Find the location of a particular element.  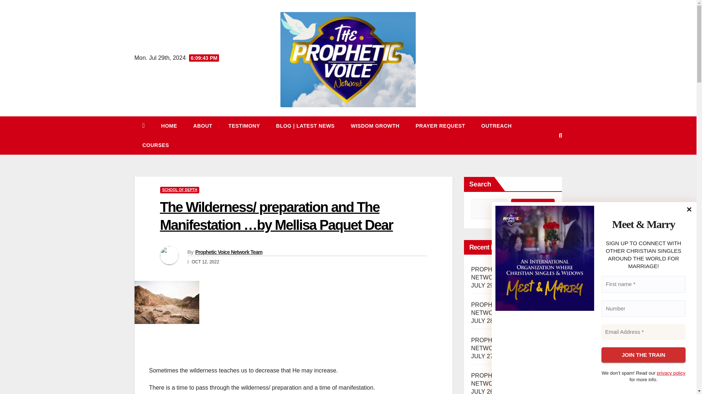

OUTREACH is located at coordinates (496, 125).